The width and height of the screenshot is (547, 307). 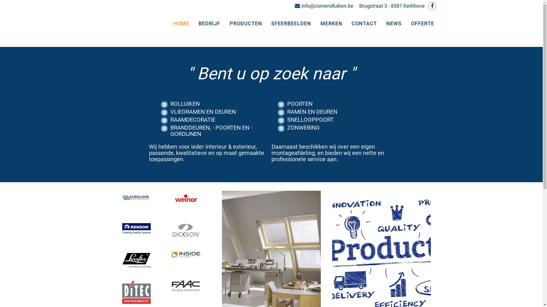 I want to click on LUXAFLEX, so click(x=136, y=260).